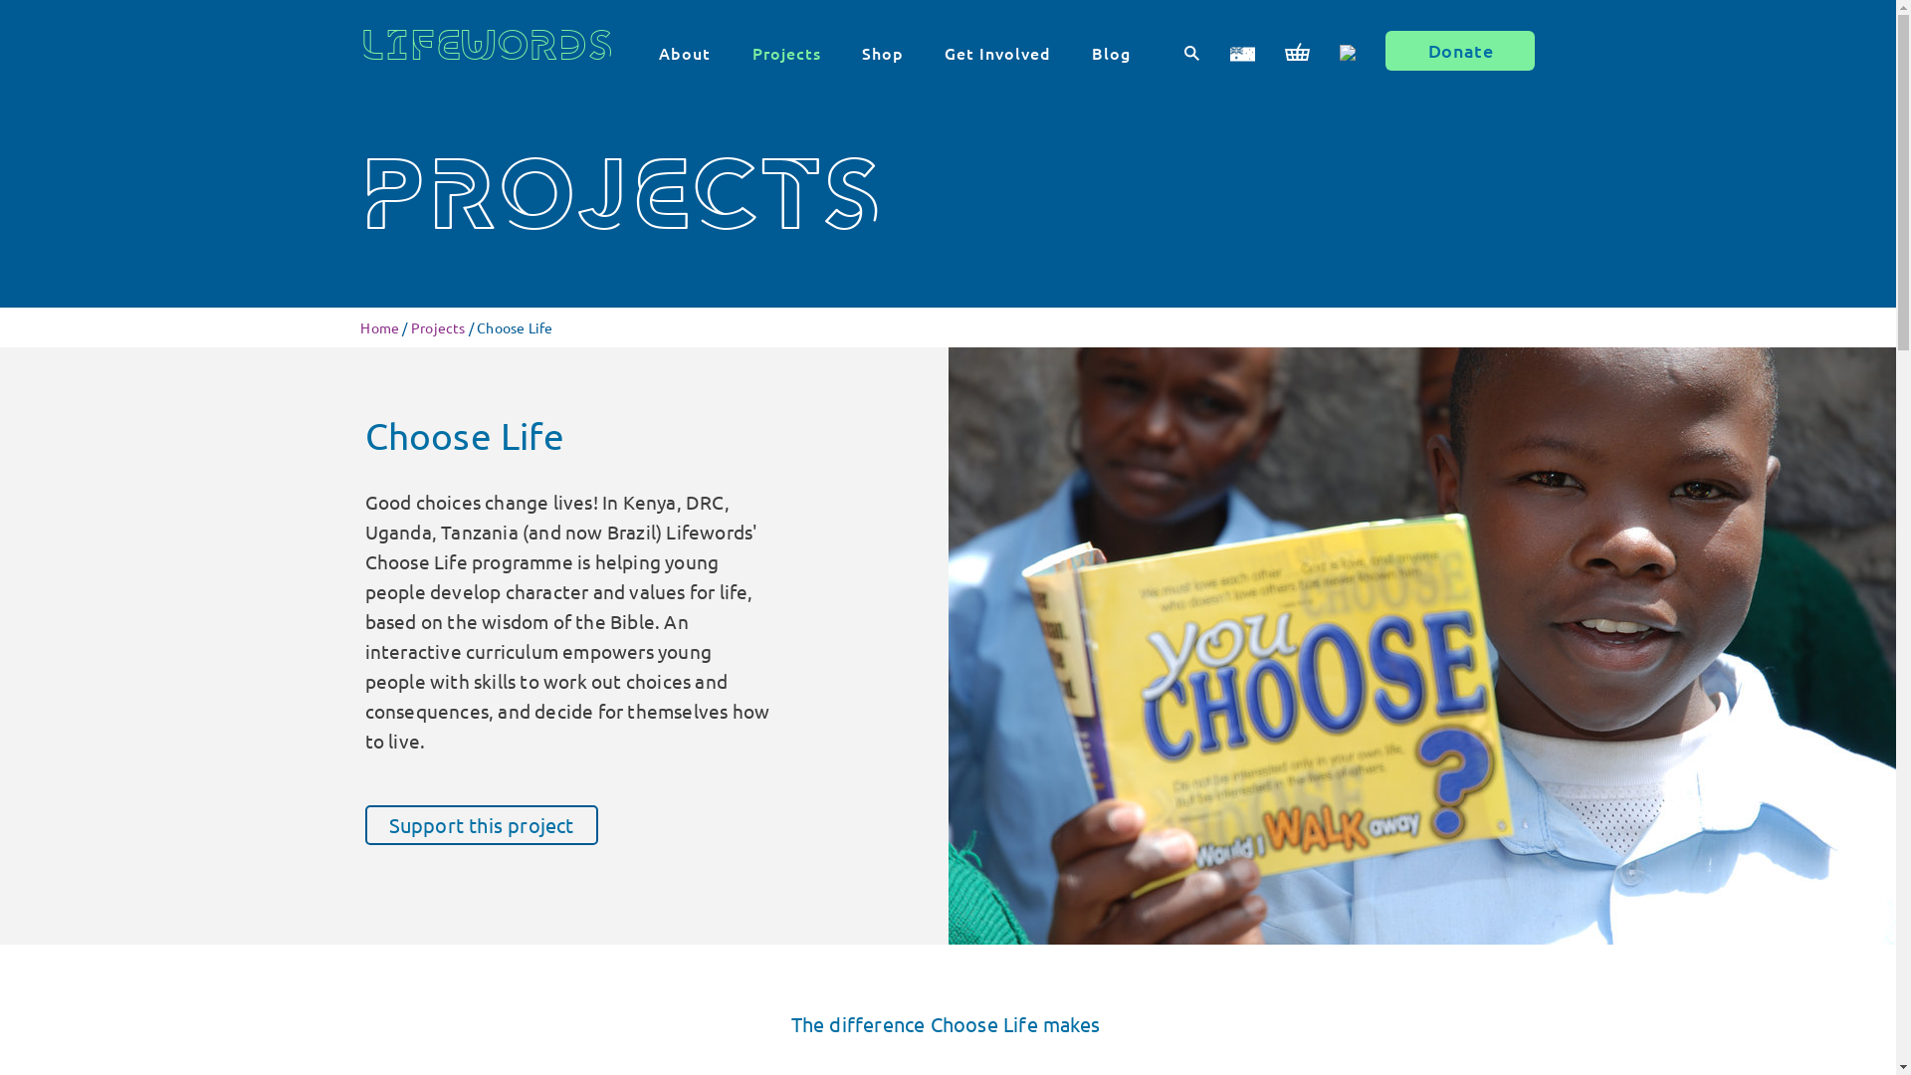 This screenshot has width=1911, height=1075. Describe the element at coordinates (1460, 51) in the screenshot. I see `Donate` at that location.